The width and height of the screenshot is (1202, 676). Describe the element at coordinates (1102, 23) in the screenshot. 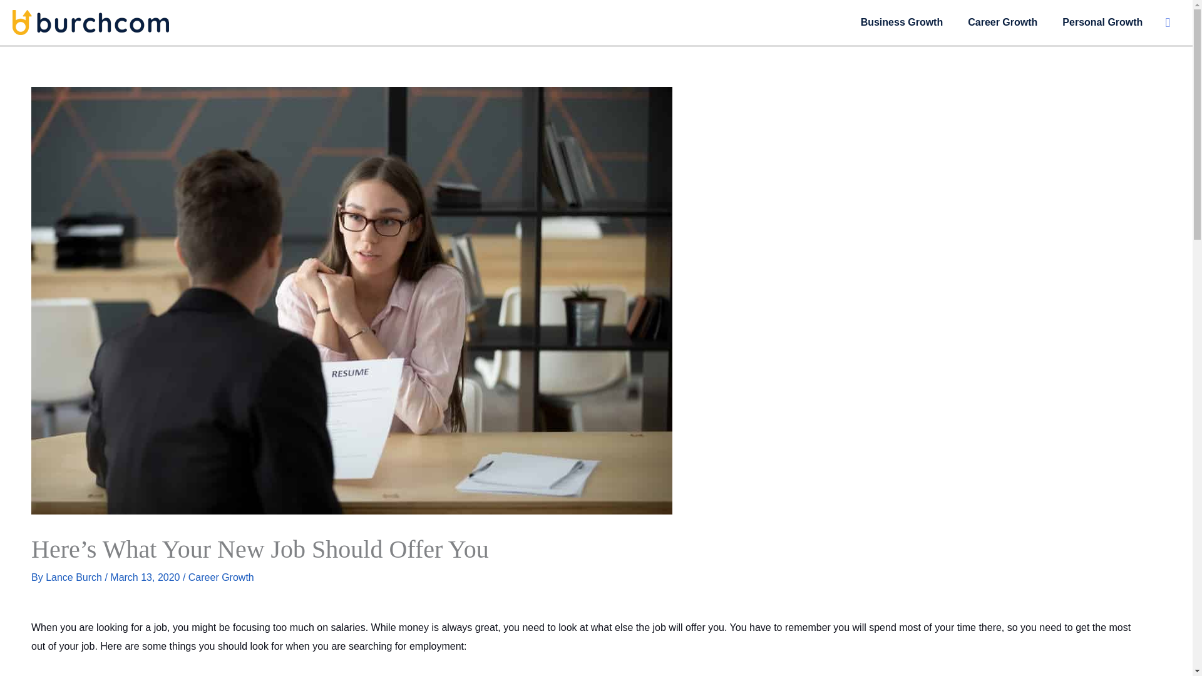

I see `Personal Growth` at that location.